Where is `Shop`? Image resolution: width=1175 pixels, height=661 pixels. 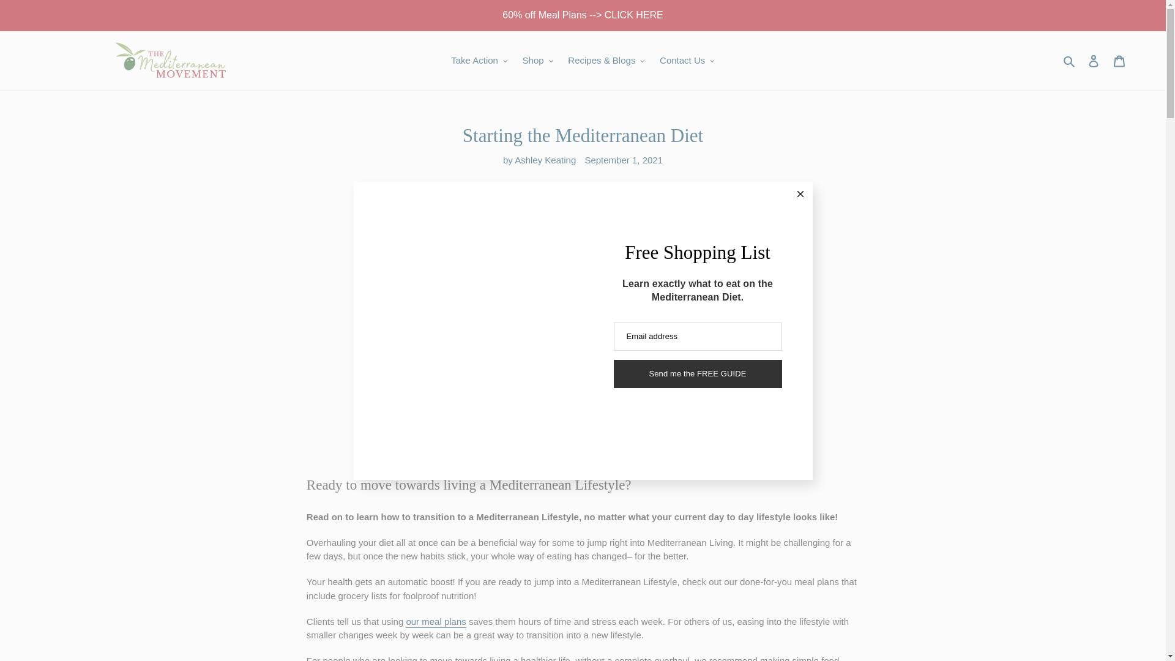 Shop is located at coordinates (539, 61).